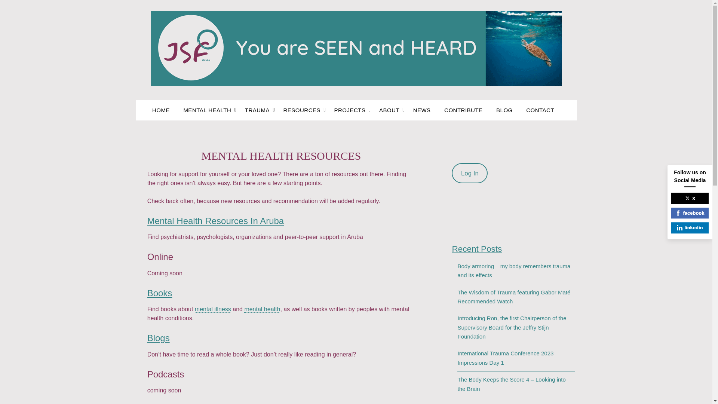  Describe the element at coordinates (257, 110) in the screenshot. I see `TRAUMA` at that location.